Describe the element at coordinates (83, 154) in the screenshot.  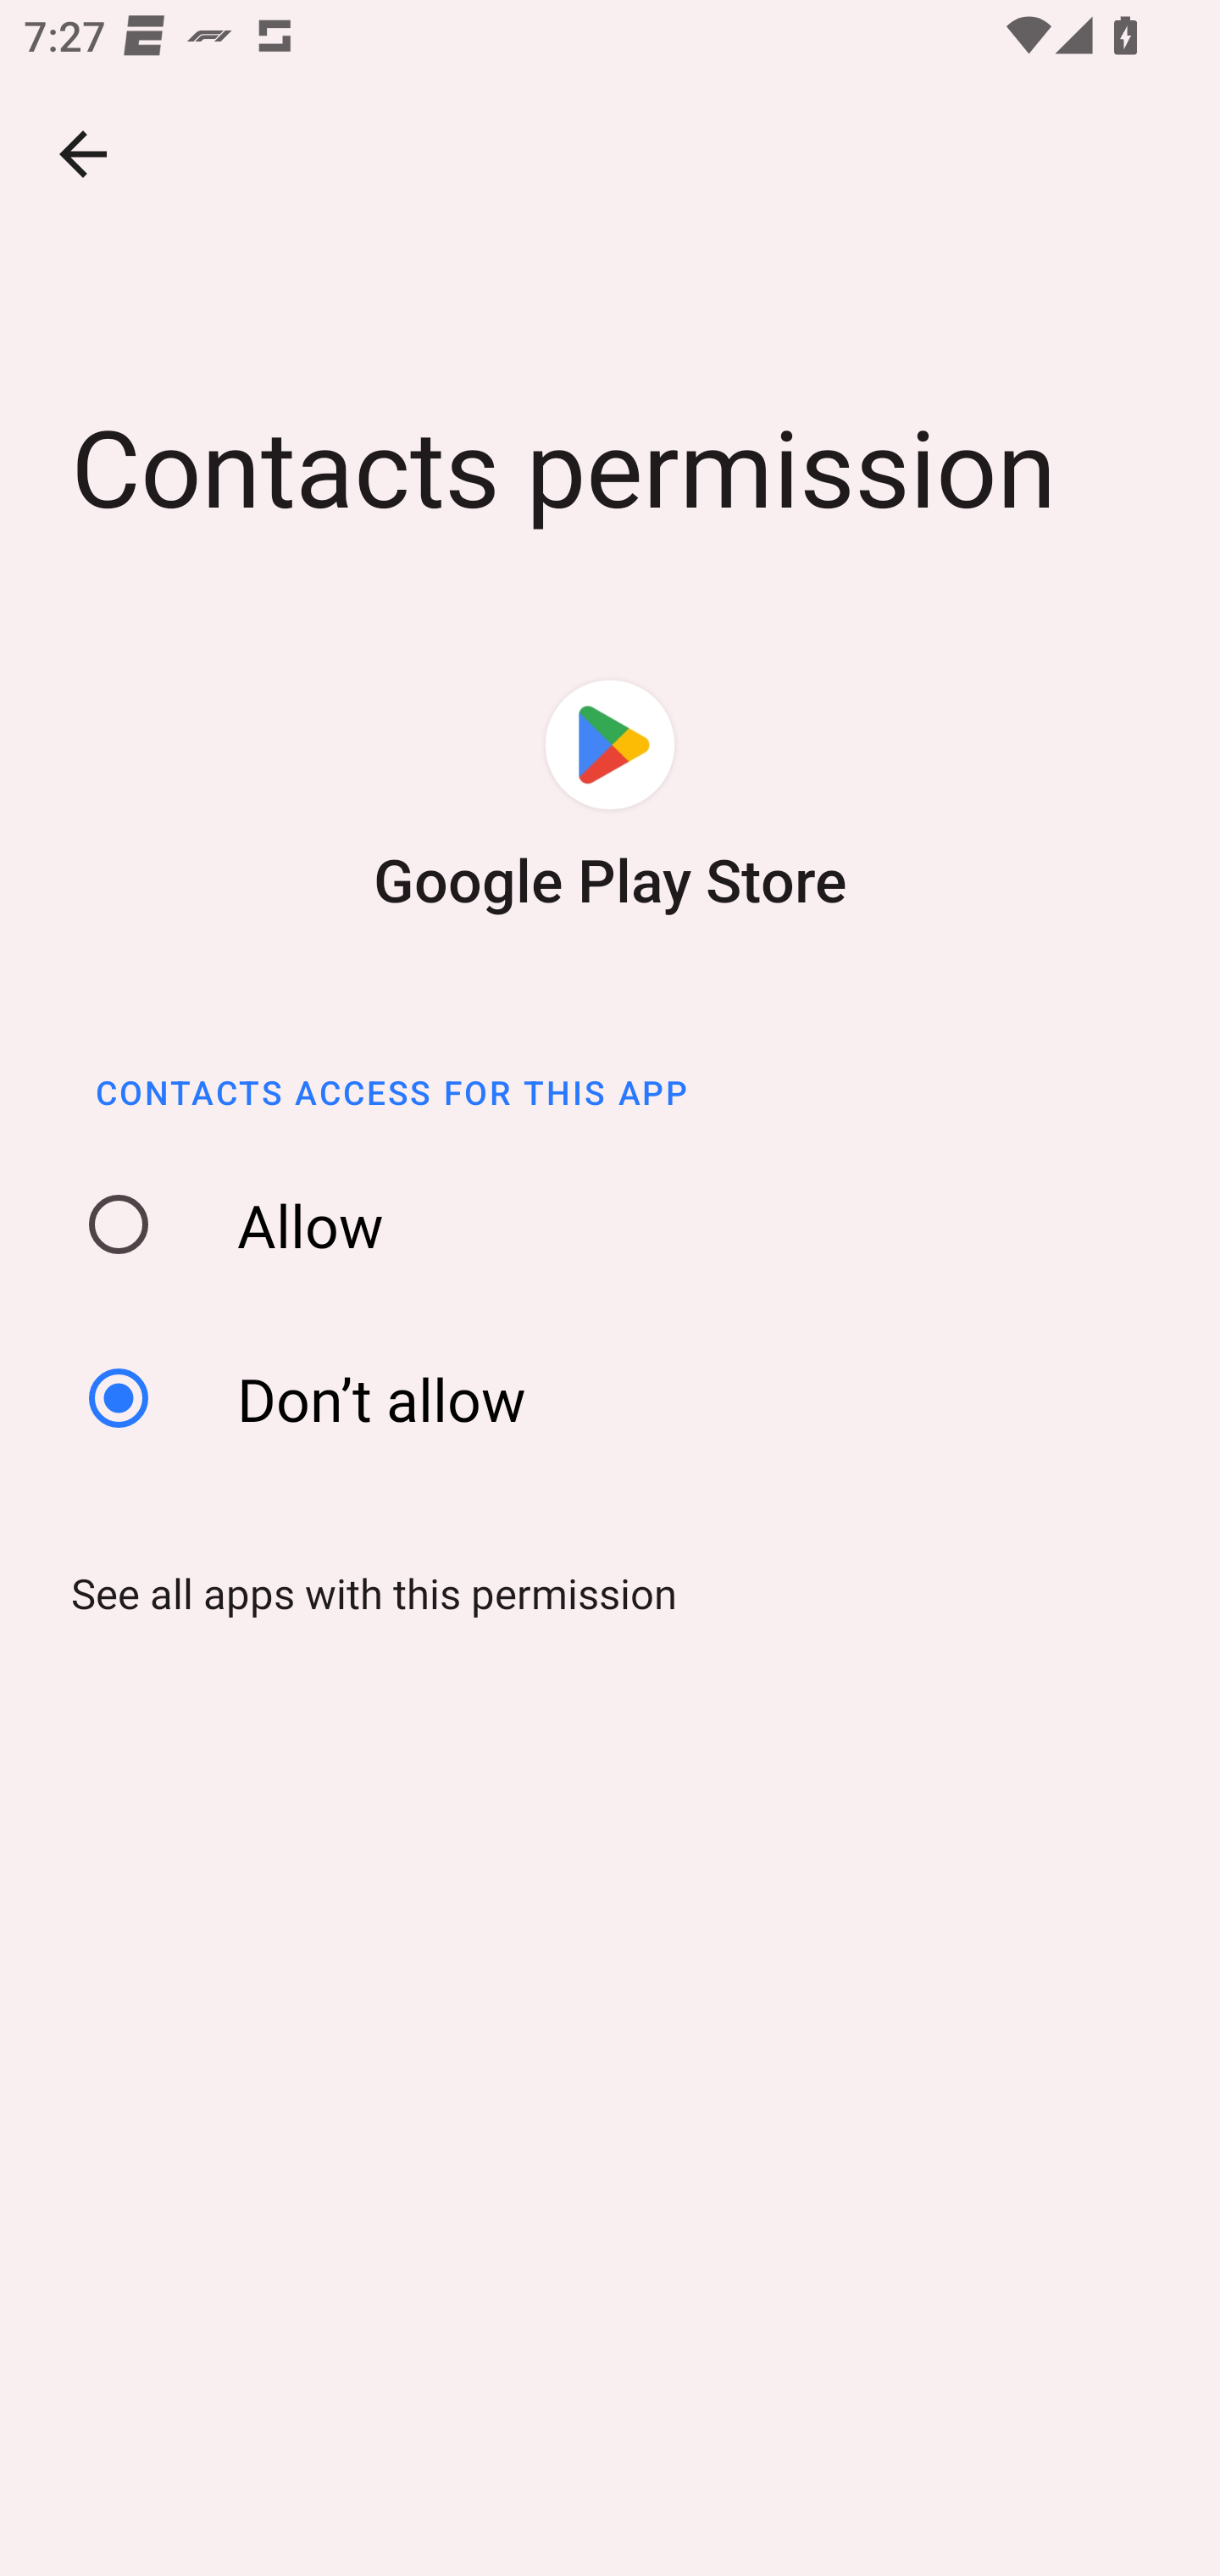
I see `Back` at that location.